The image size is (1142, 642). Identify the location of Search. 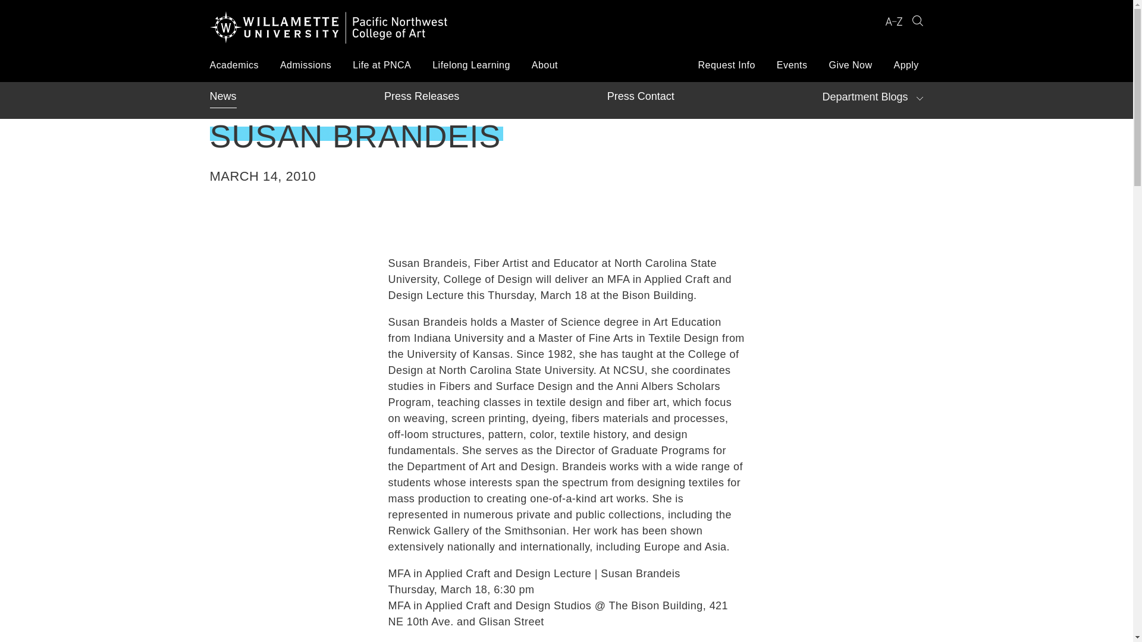
(917, 21).